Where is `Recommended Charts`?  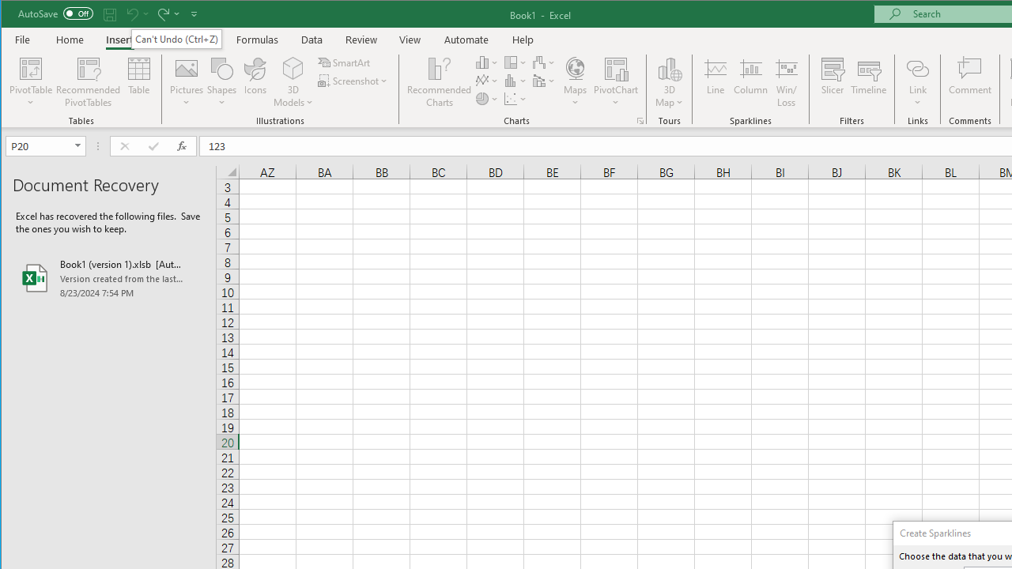 Recommended Charts is located at coordinates (640, 120).